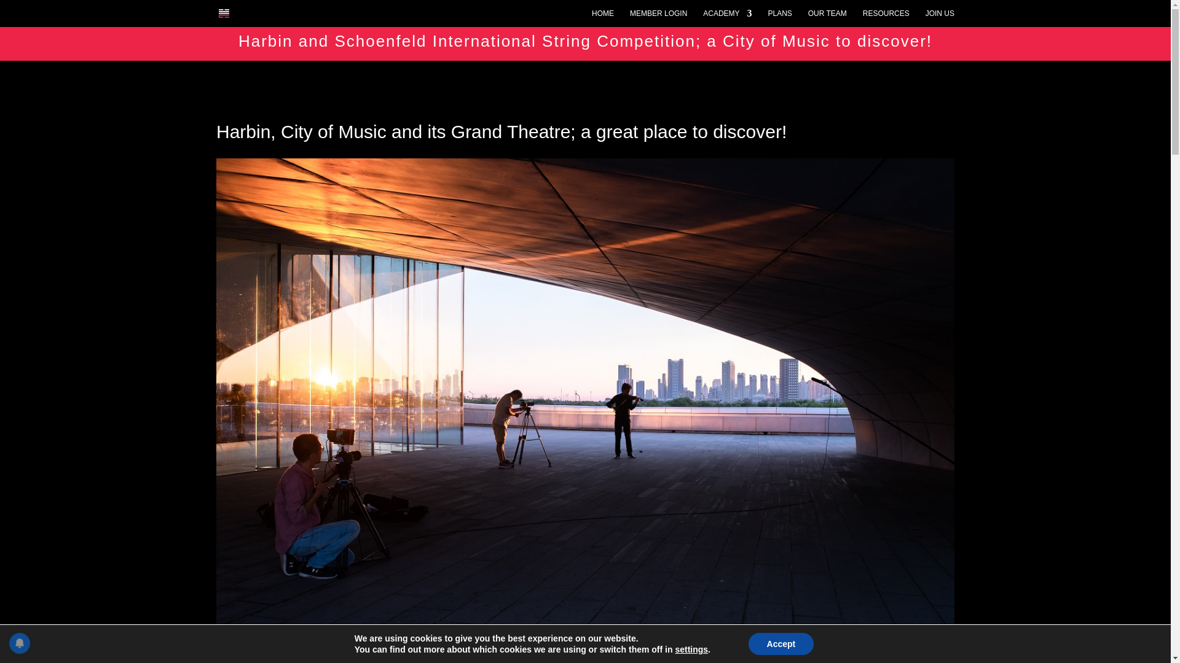  What do you see at coordinates (728, 18) in the screenshot?
I see `ACADEMY` at bounding box center [728, 18].